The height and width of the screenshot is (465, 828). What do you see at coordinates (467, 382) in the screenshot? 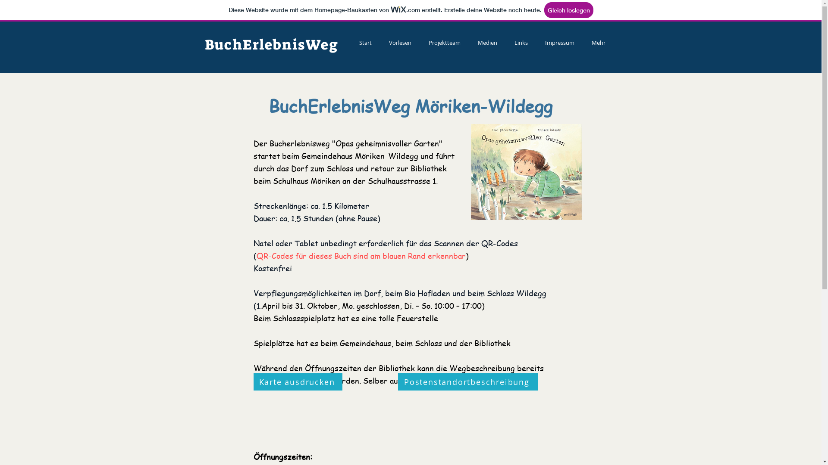
I see `Postenstandortbeschreibung` at bounding box center [467, 382].